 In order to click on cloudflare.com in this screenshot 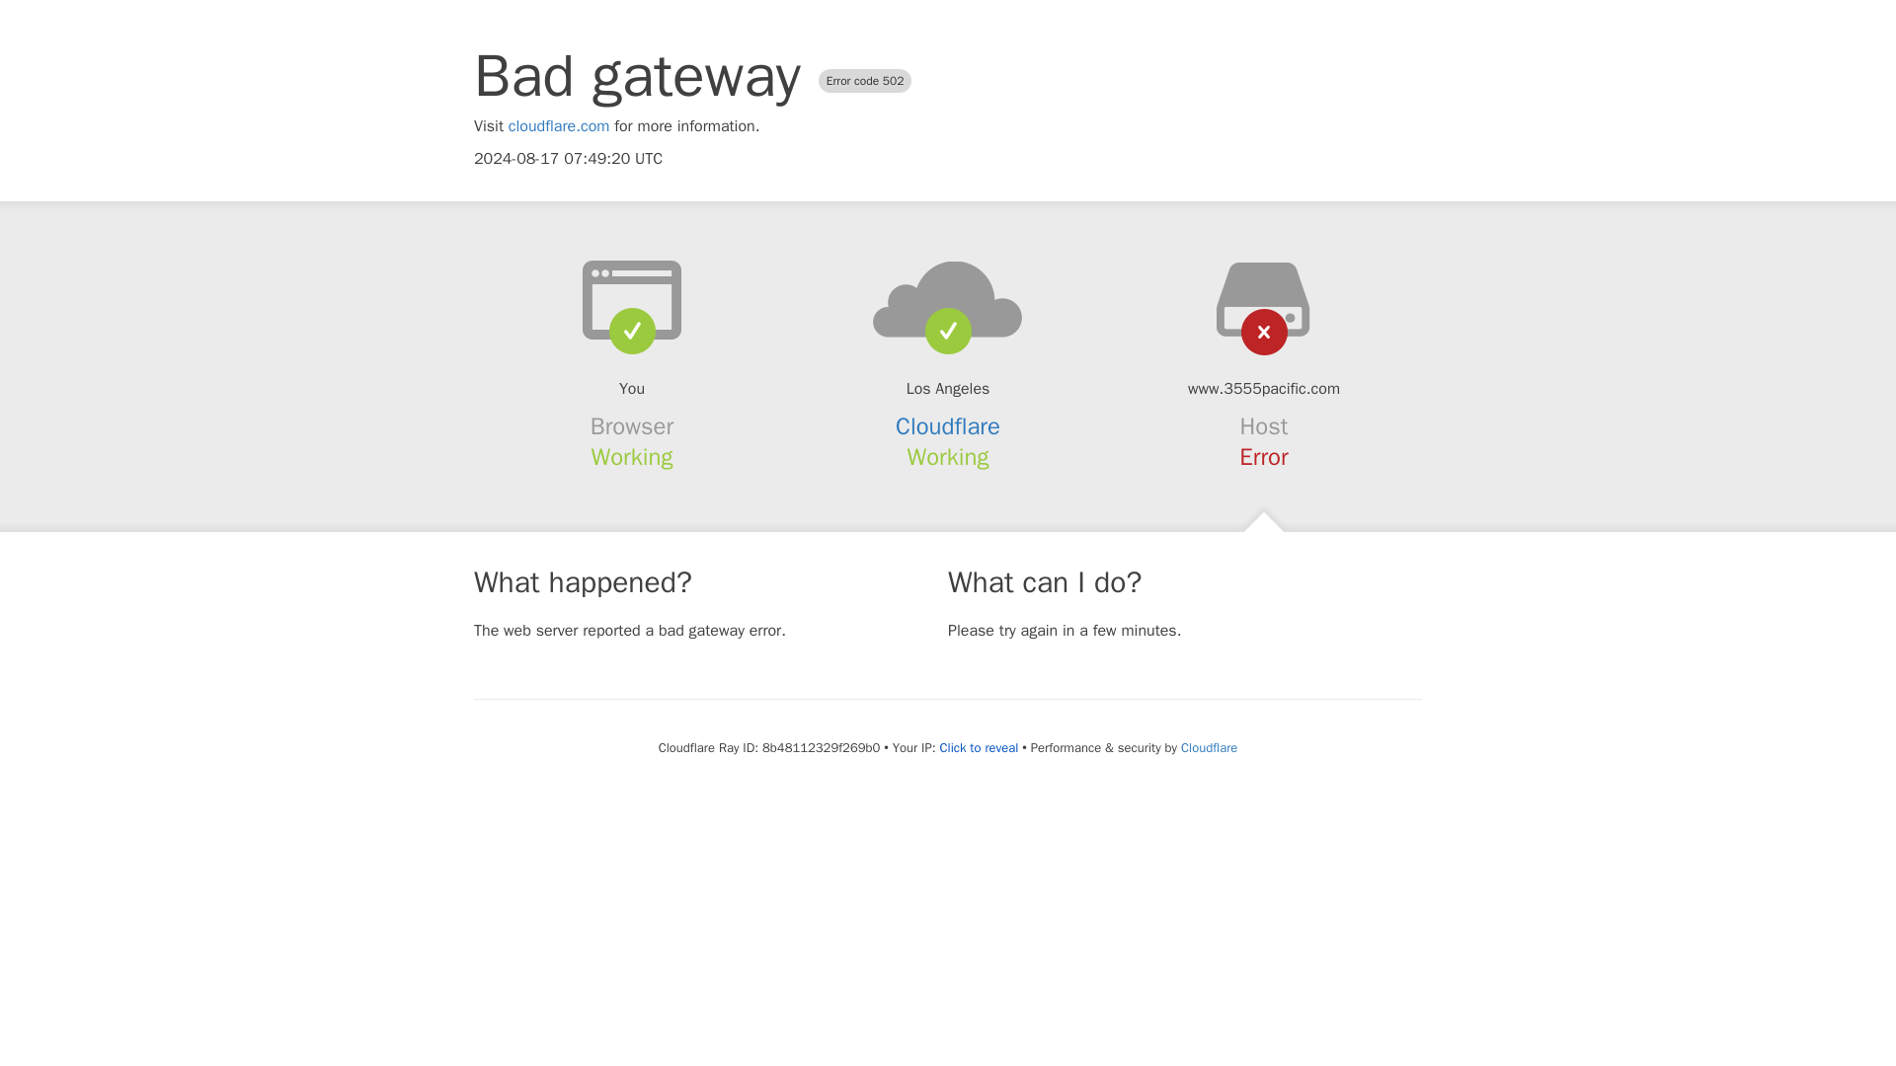, I will do `click(559, 126)`.